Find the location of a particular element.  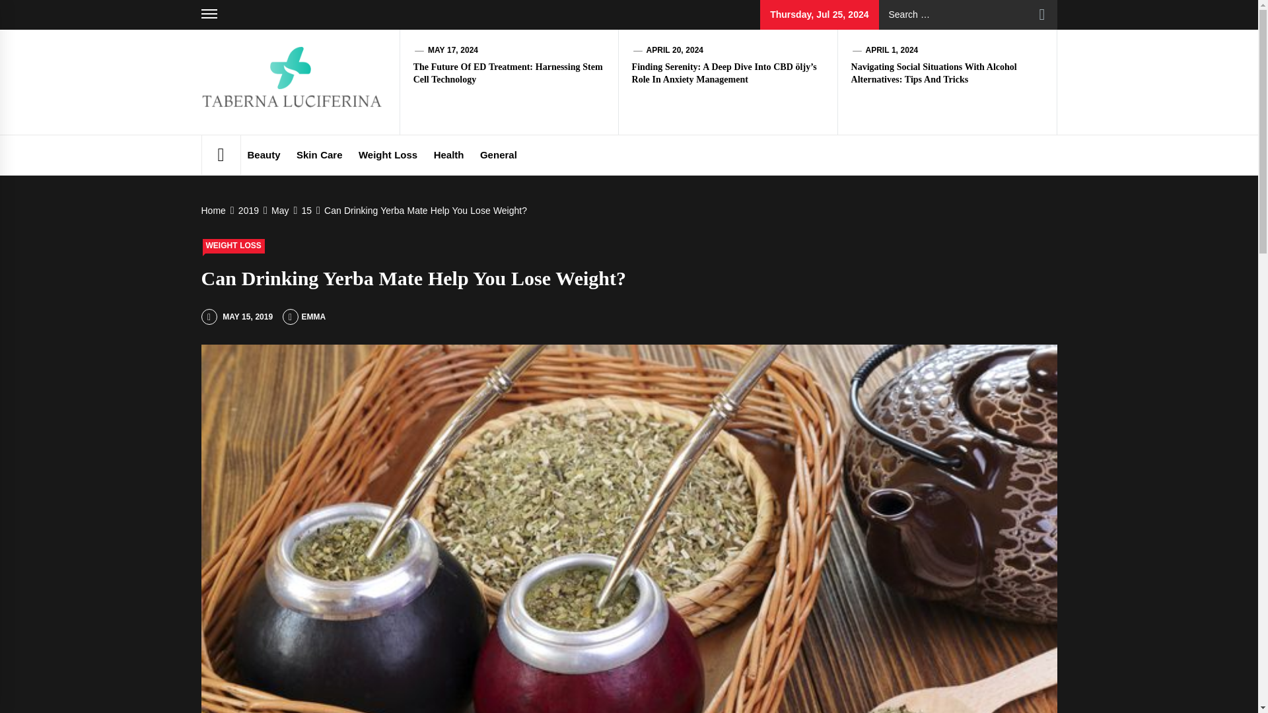

Home is located at coordinates (215, 211).